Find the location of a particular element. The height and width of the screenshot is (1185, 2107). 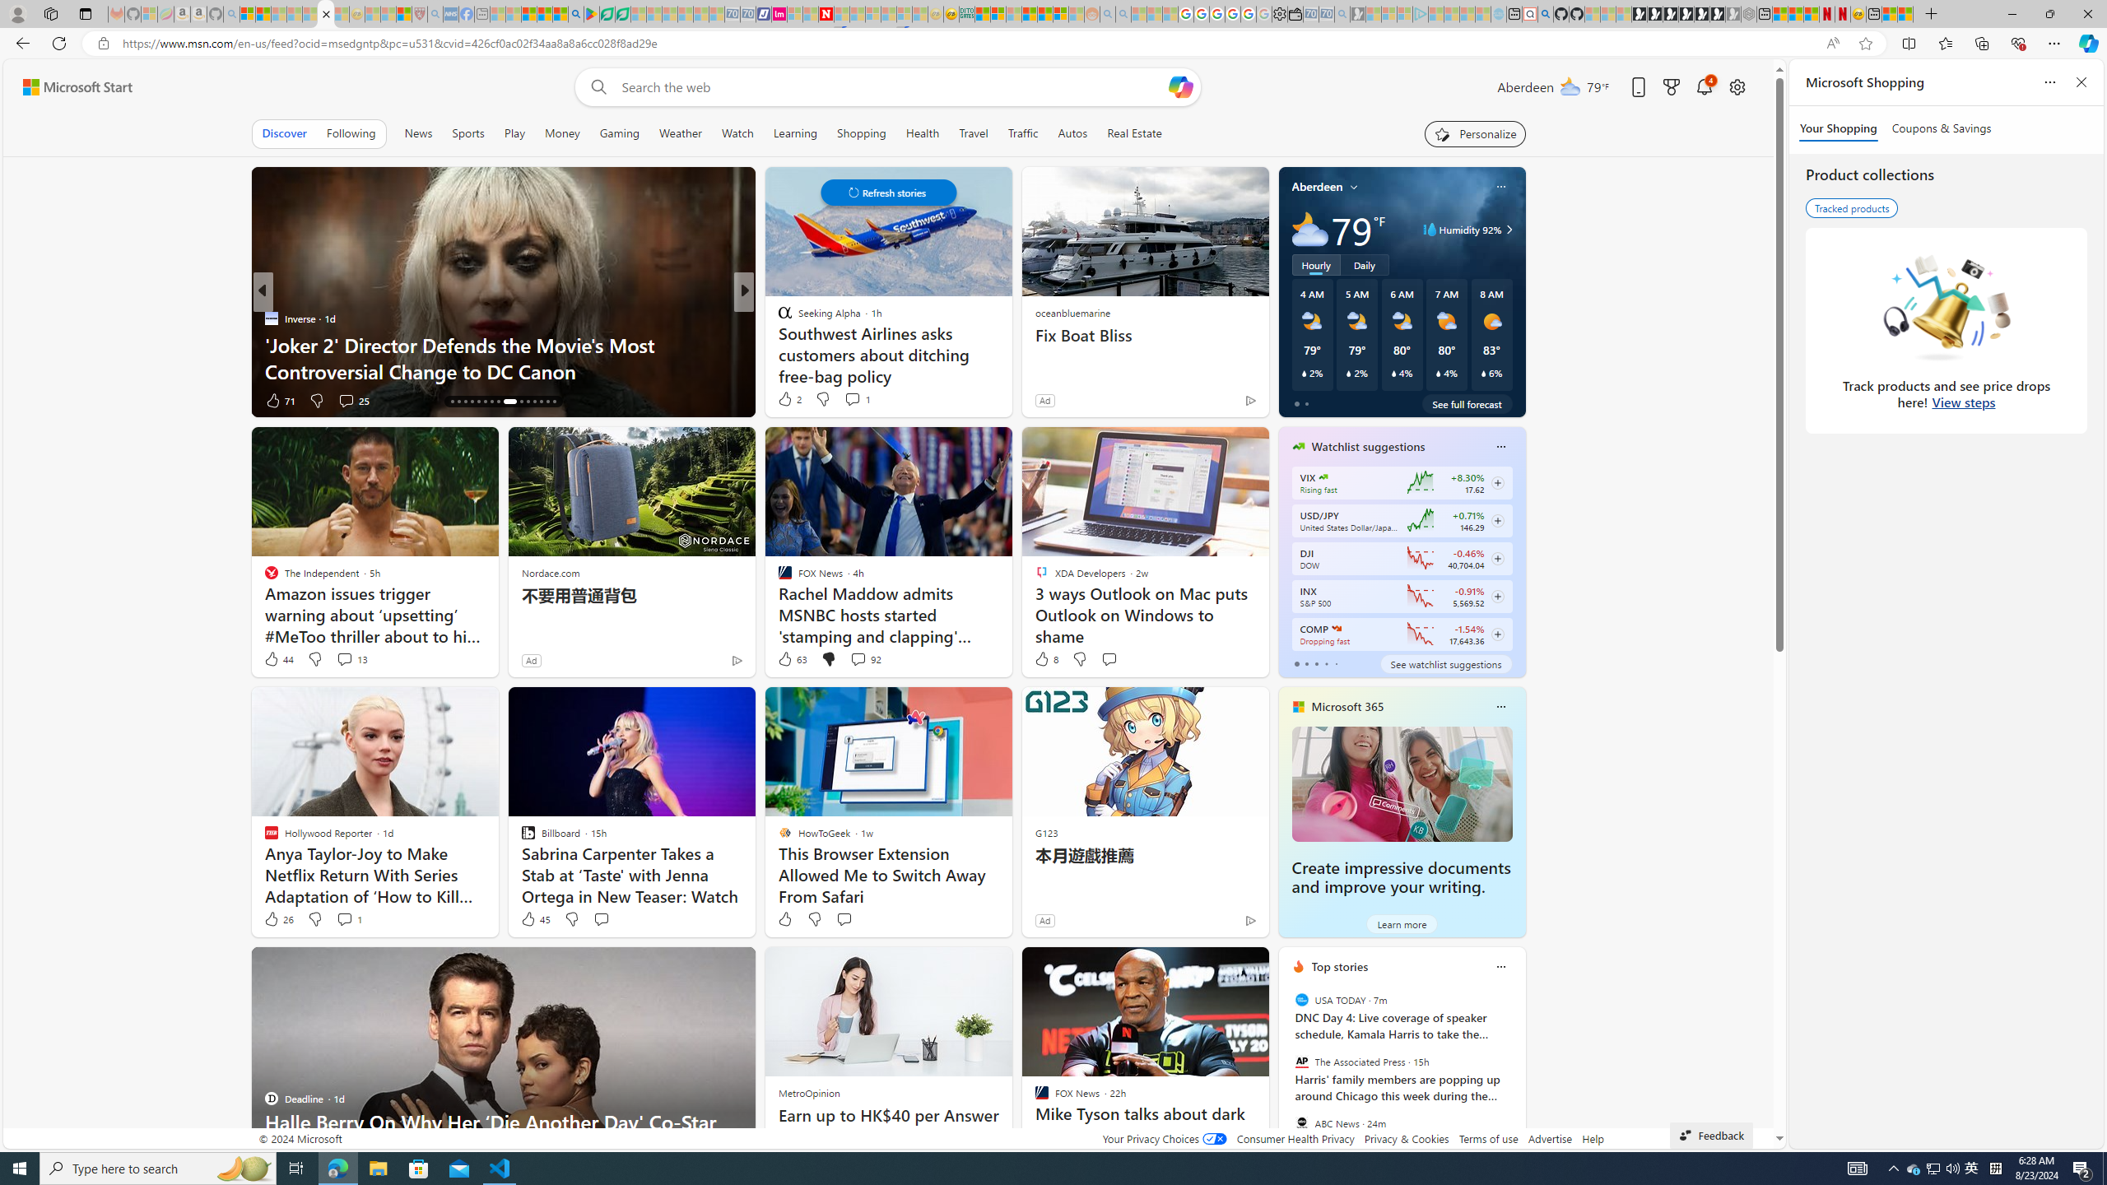

Microsoft Word - consumer-privacy address update 2.2021 is located at coordinates (623, 14).